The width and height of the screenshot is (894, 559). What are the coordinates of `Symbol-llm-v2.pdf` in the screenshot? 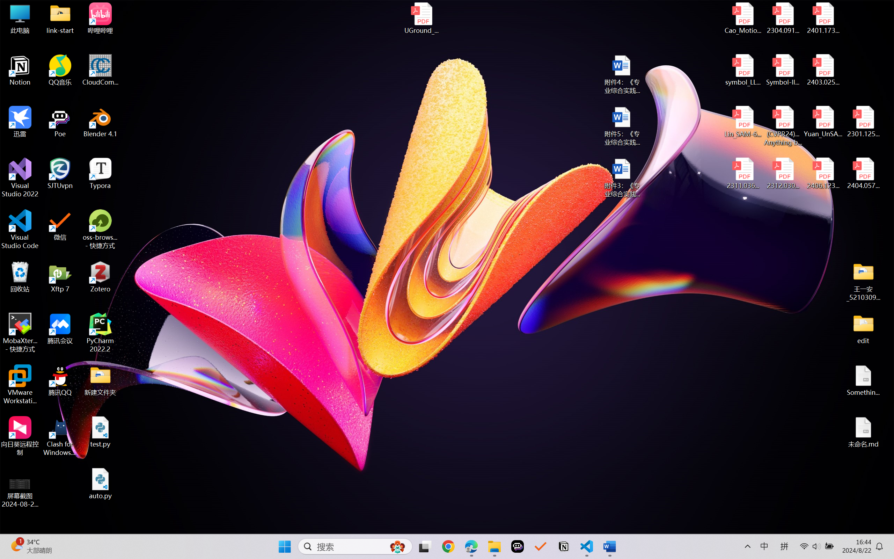 It's located at (783, 70).